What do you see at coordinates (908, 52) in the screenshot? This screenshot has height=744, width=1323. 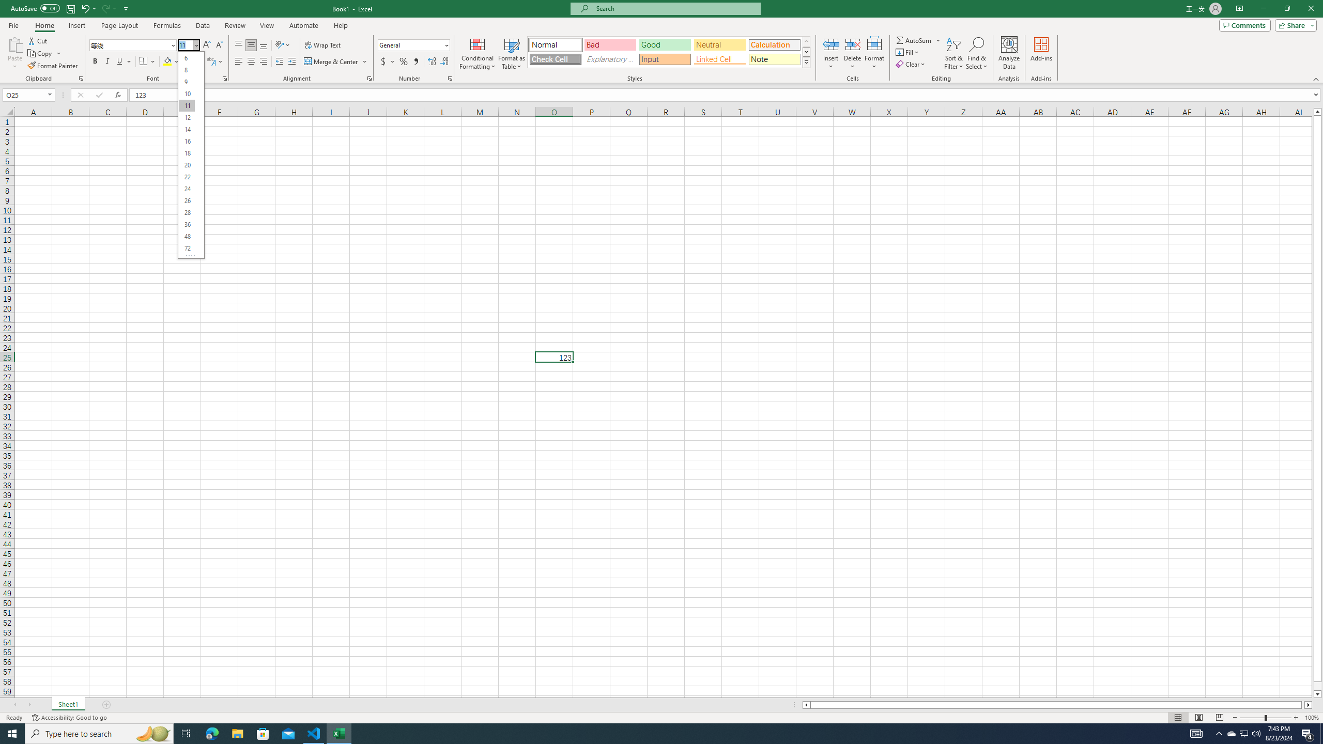 I see `Fill` at bounding box center [908, 52].